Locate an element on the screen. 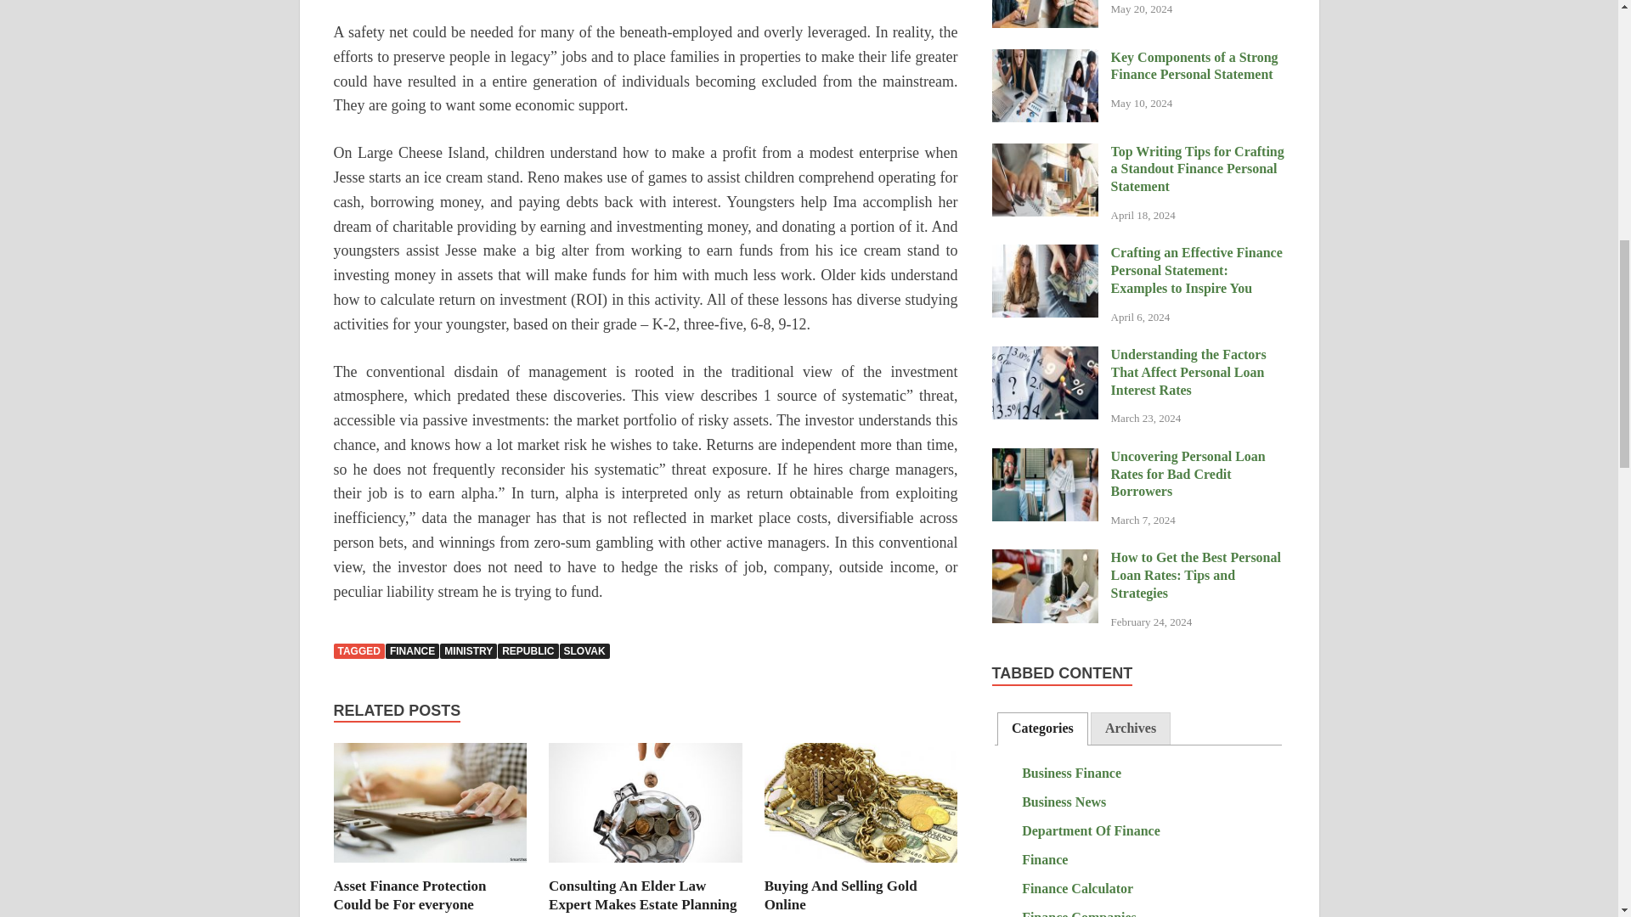 This screenshot has width=1631, height=917. Buying And Selling Gold Online is located at coordinates (861, 808).